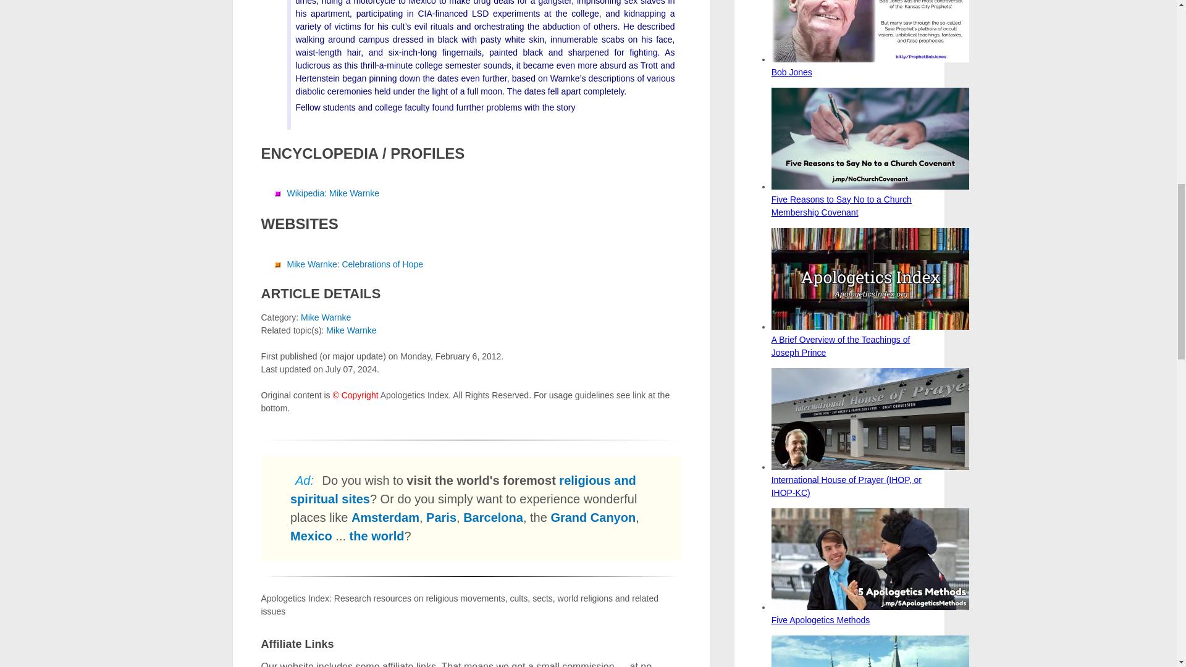 This screenshot has width=1186, height=667. What do you see at coordinates (355, 264) in the screenshot?
I see `Mike Warnke: Celebrations of Hope` at bounding box center [355, 264].